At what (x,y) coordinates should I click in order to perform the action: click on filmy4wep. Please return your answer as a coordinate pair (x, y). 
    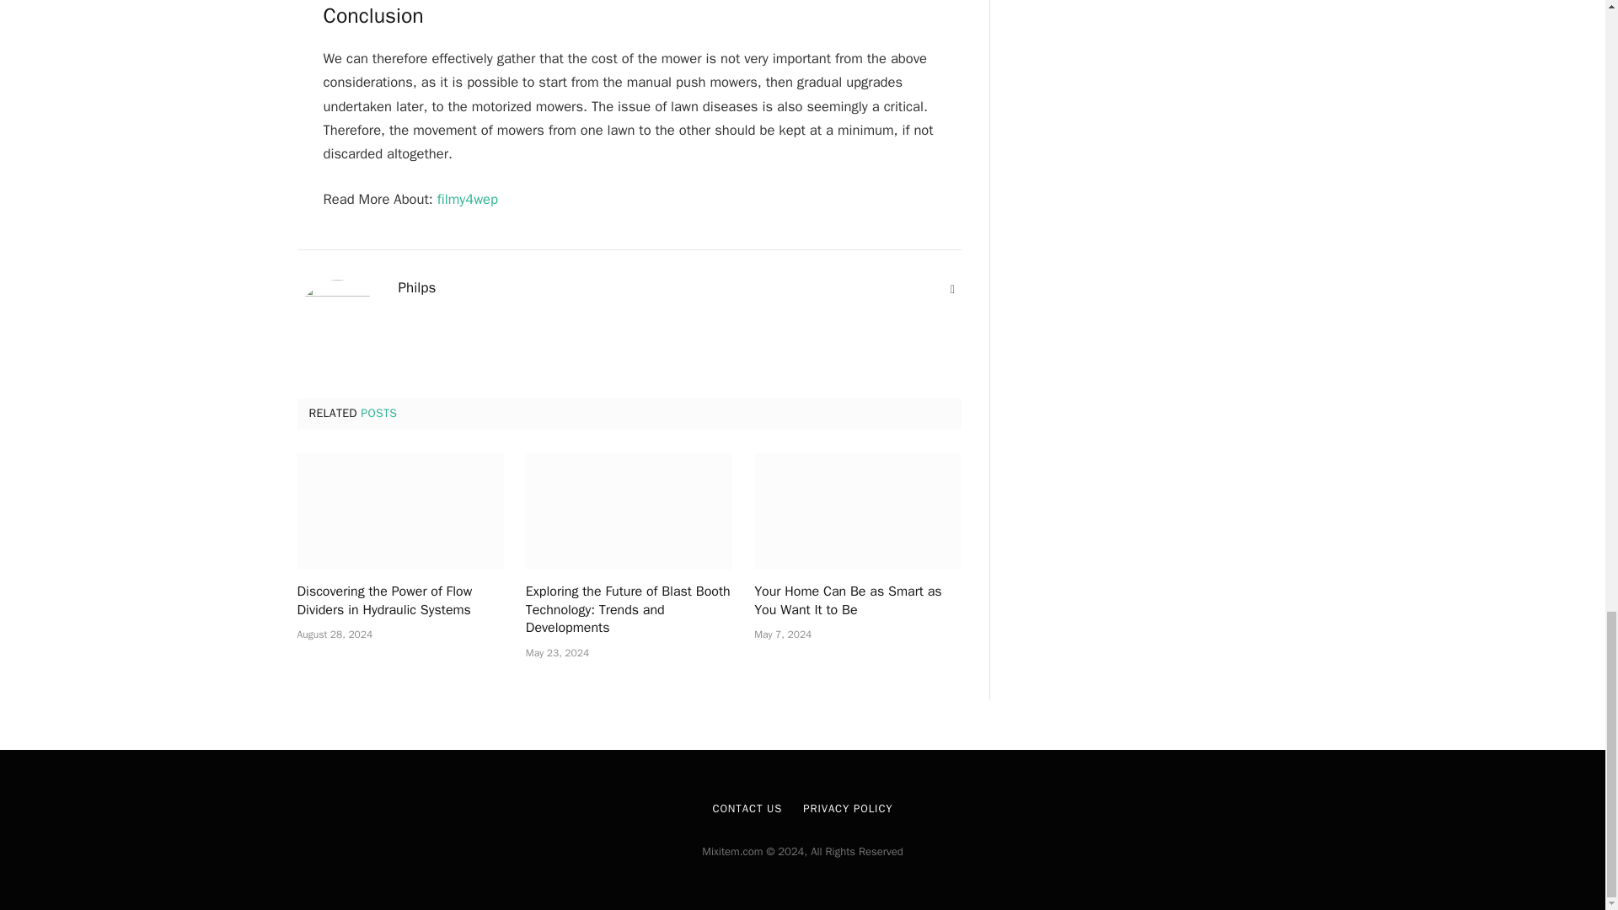
    Looking at the image, I should click on (467, 199).